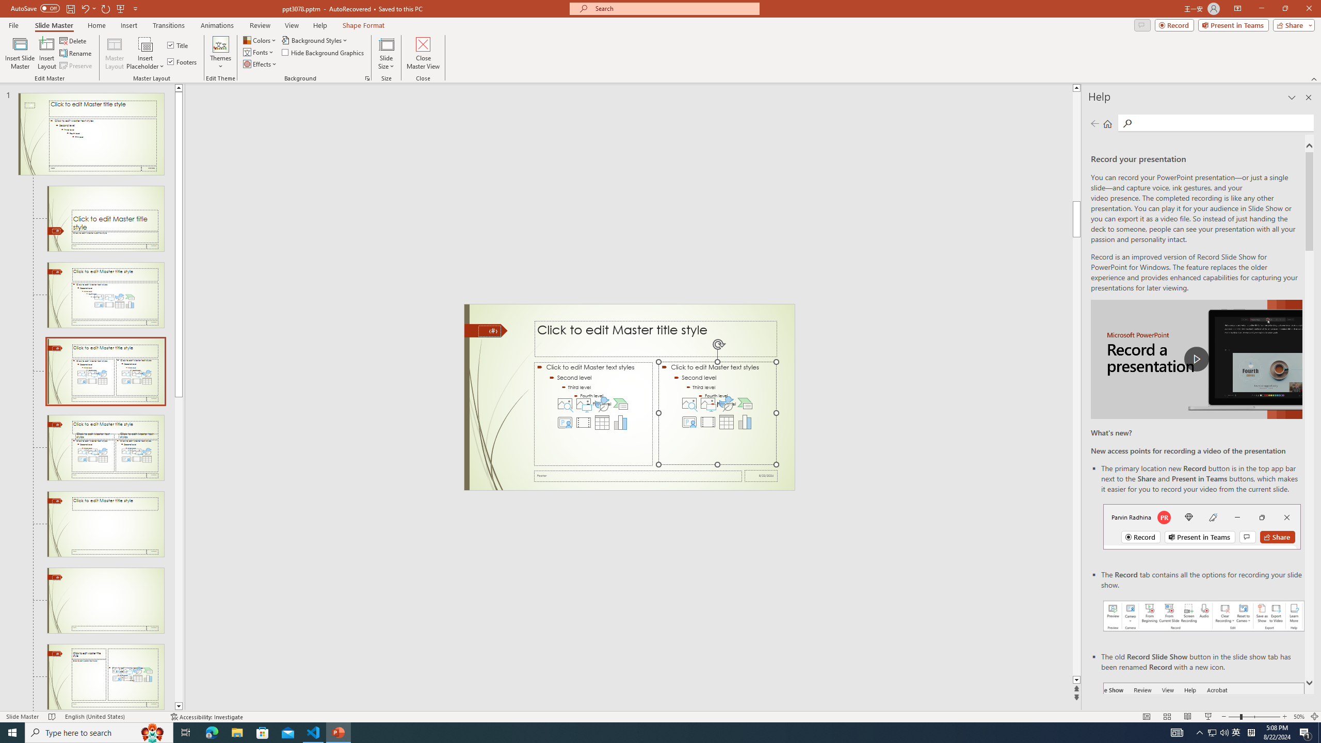  What do you see at coordinates (638, 476) in the screenshot?
I see `Footer` at bounding box center [638, 476].